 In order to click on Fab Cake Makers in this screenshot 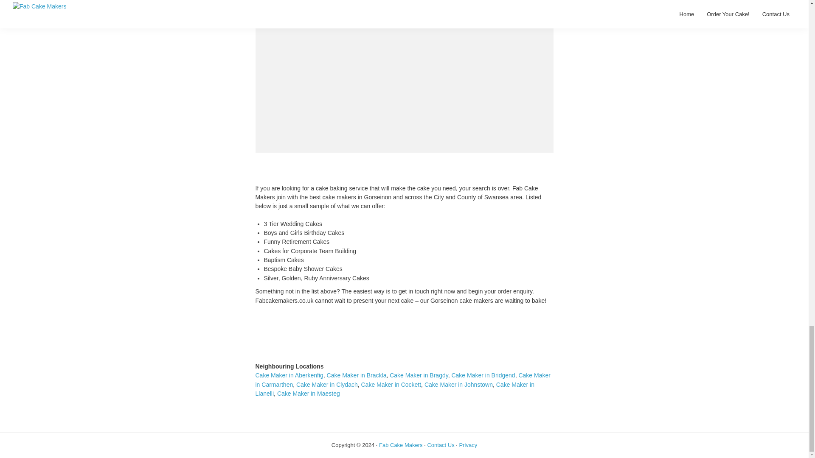, I will do `click(401, 445)`.